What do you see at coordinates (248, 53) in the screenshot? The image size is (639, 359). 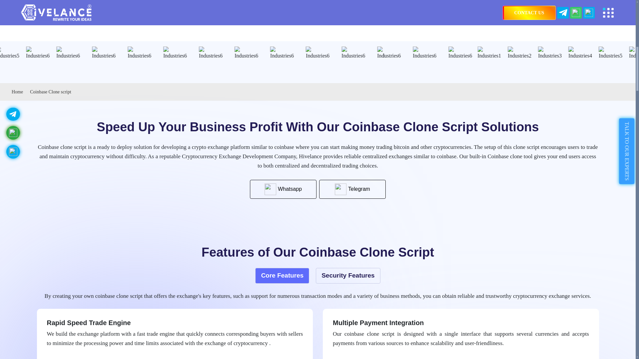 I see `Industries6` at bounding box center [248, 53].